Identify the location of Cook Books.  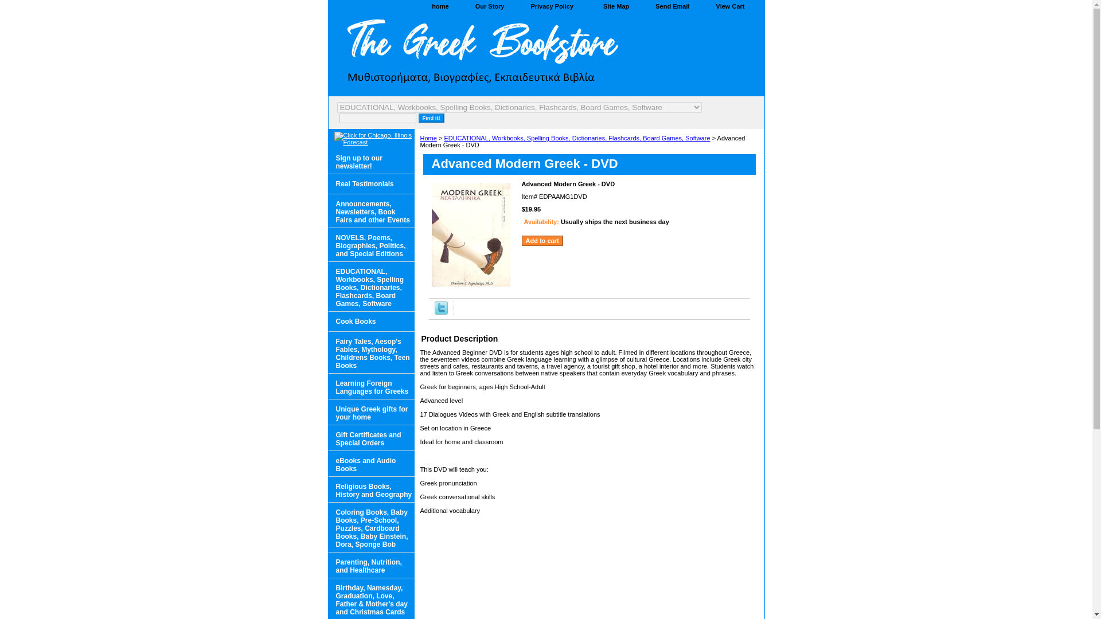
(370, 322).